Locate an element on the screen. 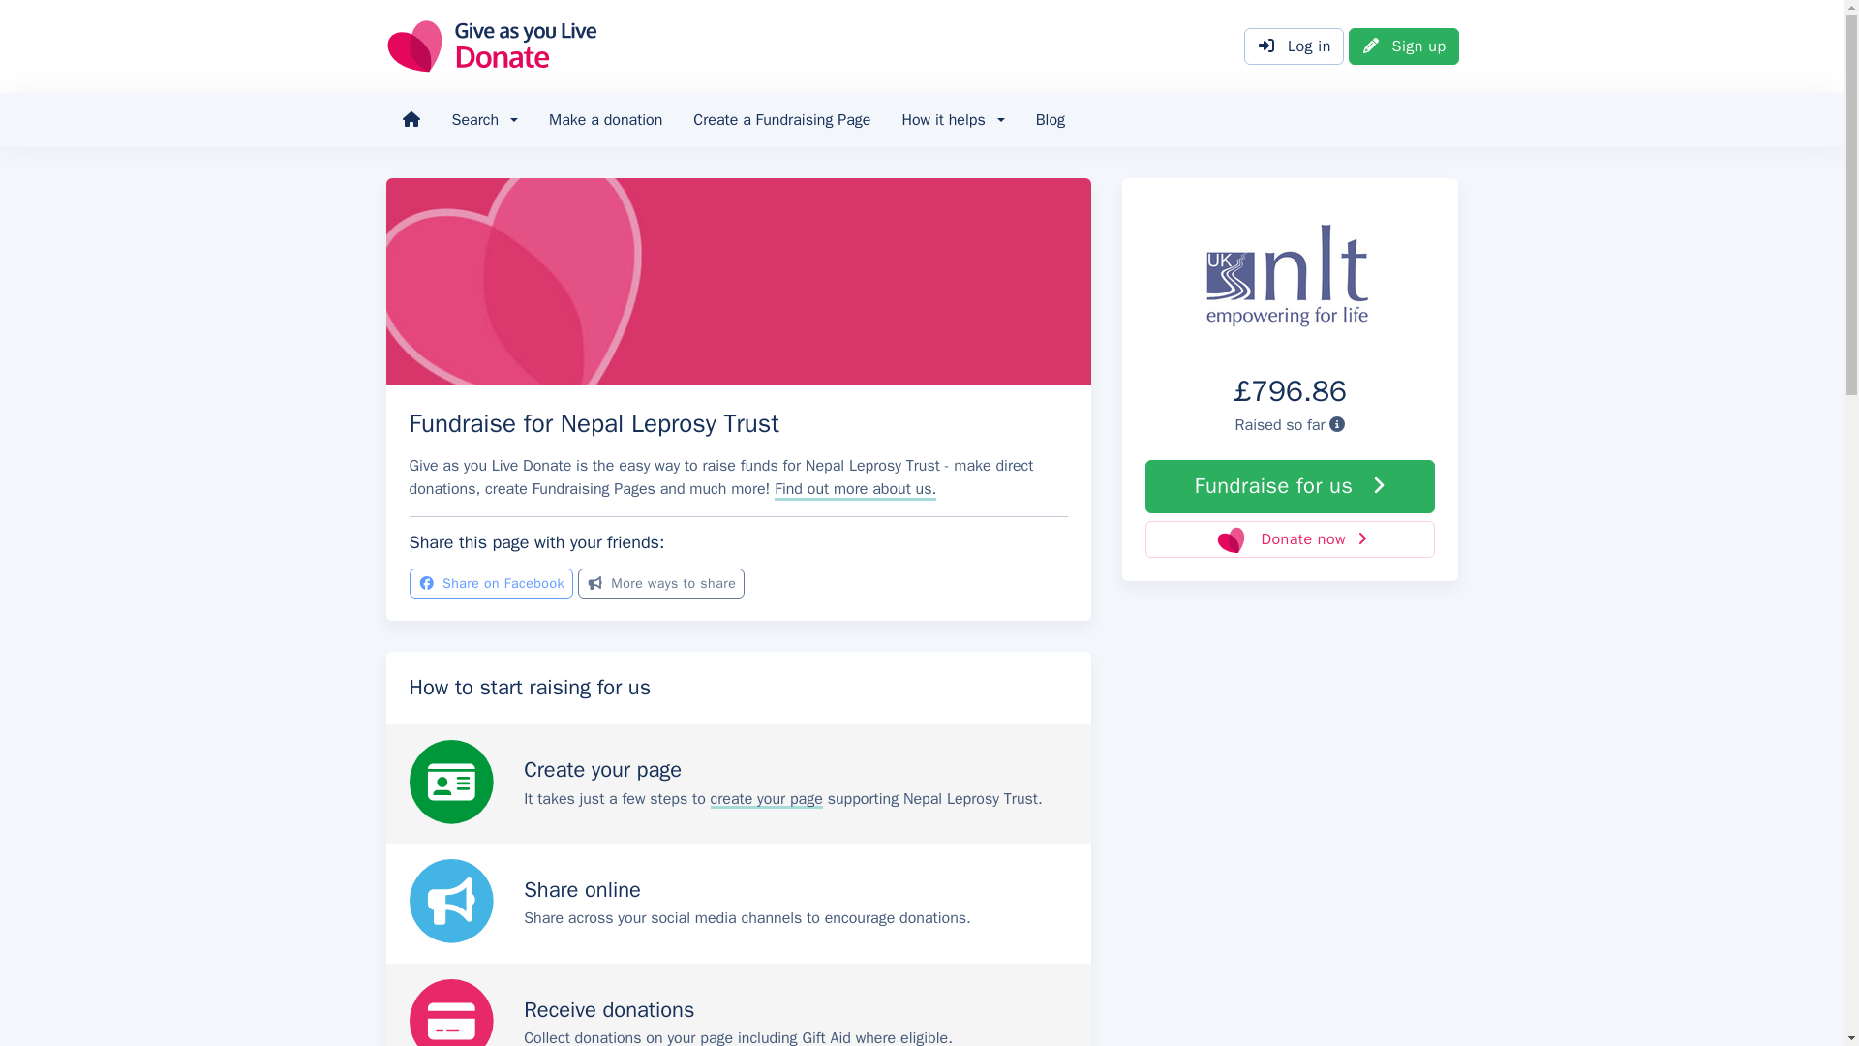 This screenshot has height=1046, width=1859. Donate now is located at coordinates (1290, 538).